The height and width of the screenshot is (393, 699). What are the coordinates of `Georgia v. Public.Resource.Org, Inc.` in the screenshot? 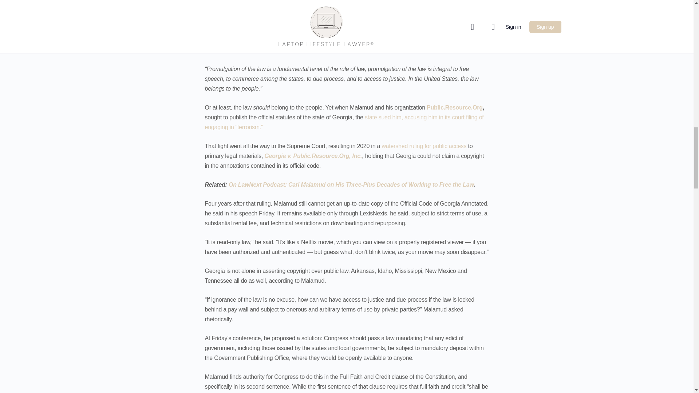 It's located at (313, 156).